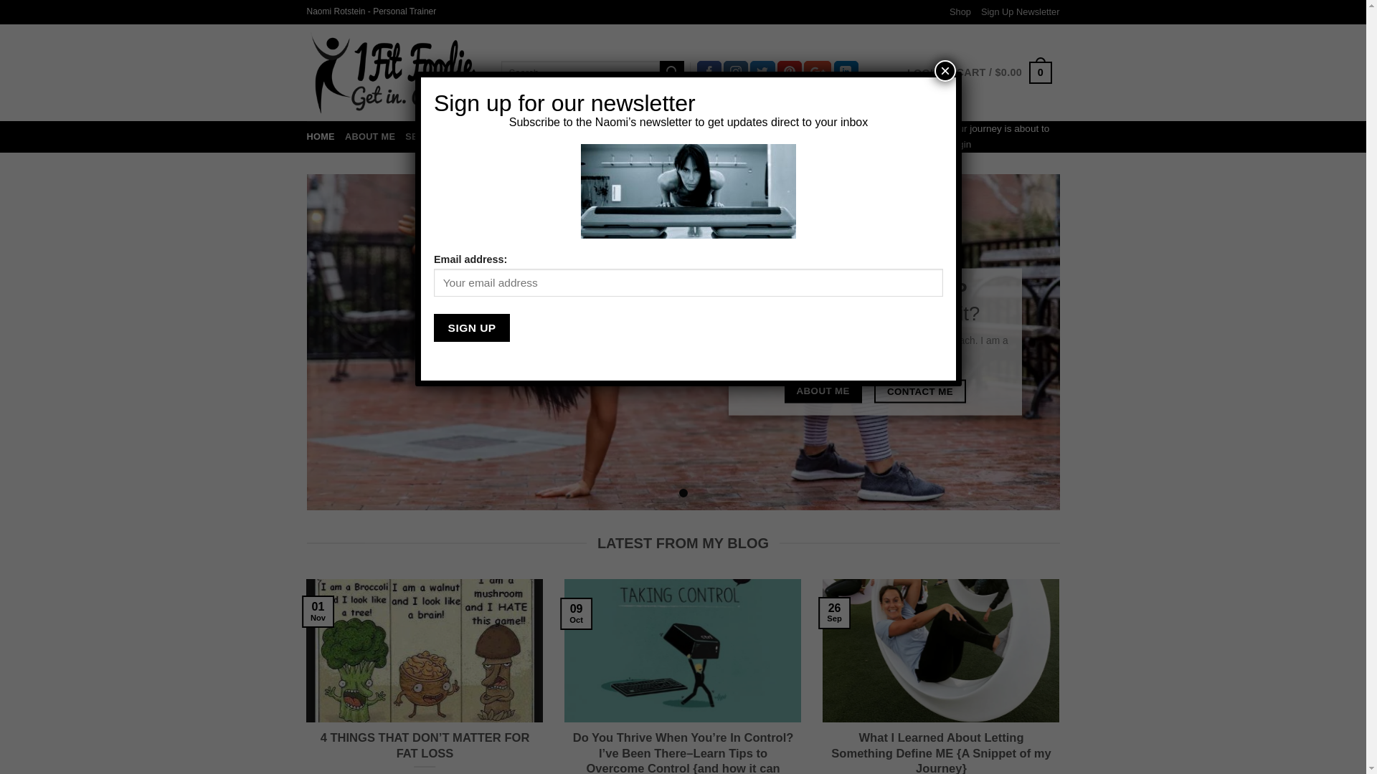 The image size is (1377, 774). Describe the element at coordinates (472, 328) in the screenshot. I see `Sign up` at that location.